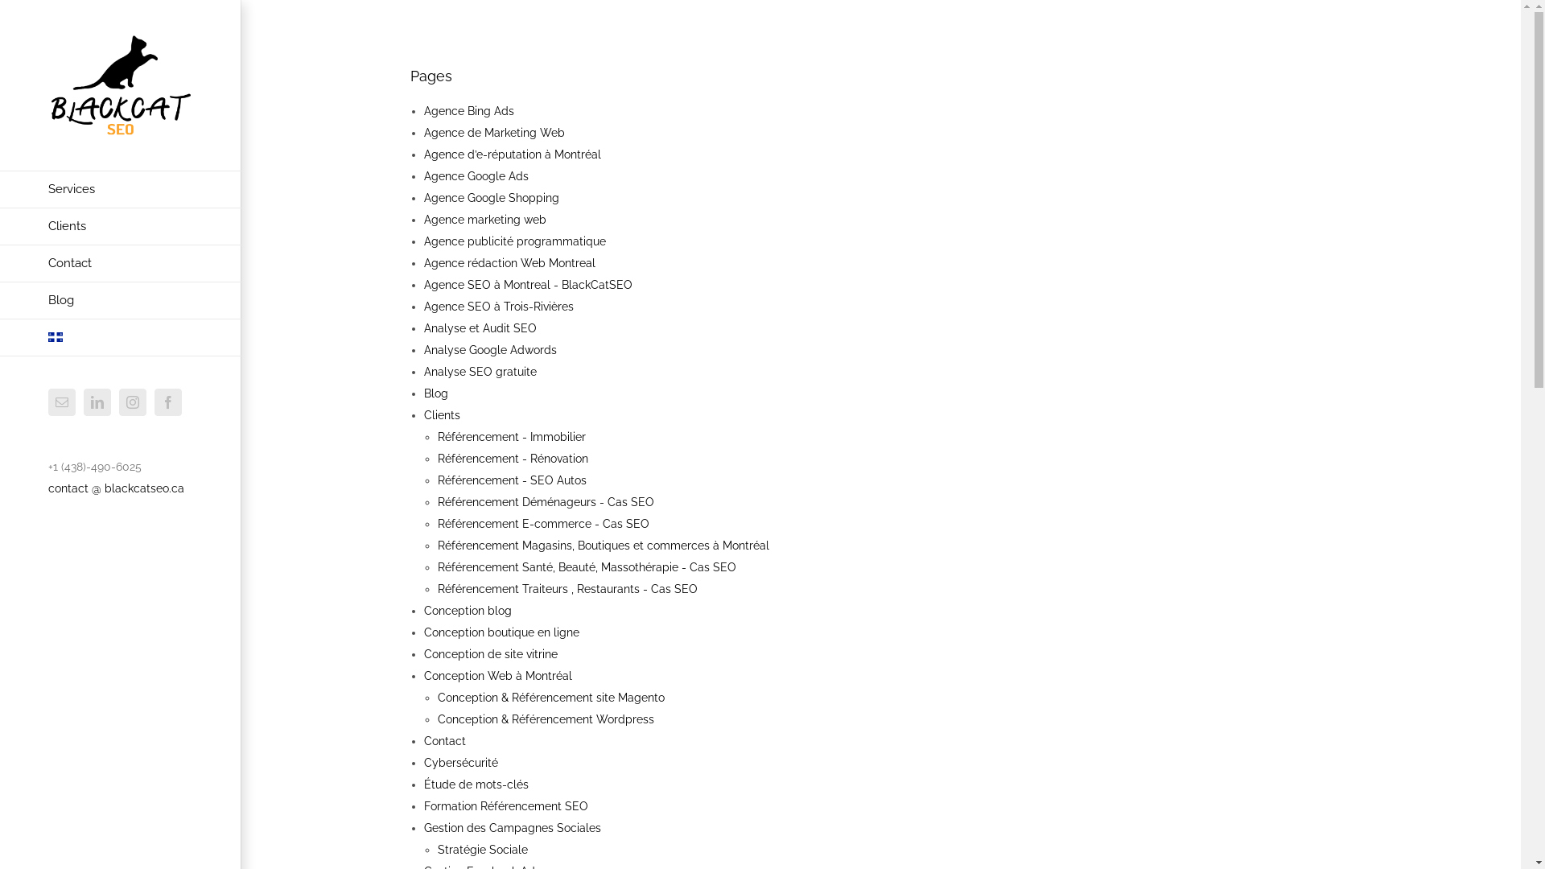 This screenshot has width=1545, height=869. What do you see at coordinates (480, 372) in the screenshot?
I see `Analyse SEO gratuite` at bounding box center [480, 372].